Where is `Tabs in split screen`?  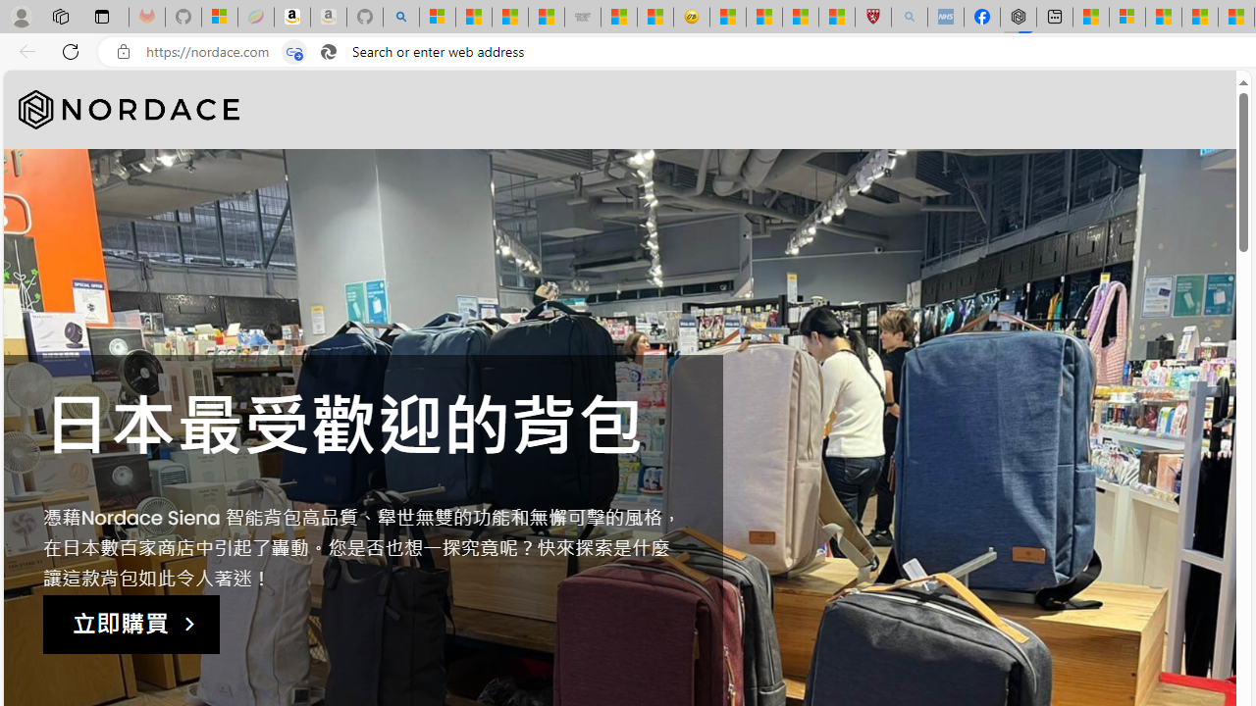
Tabs in split screen is located at coordinates (294, 52).